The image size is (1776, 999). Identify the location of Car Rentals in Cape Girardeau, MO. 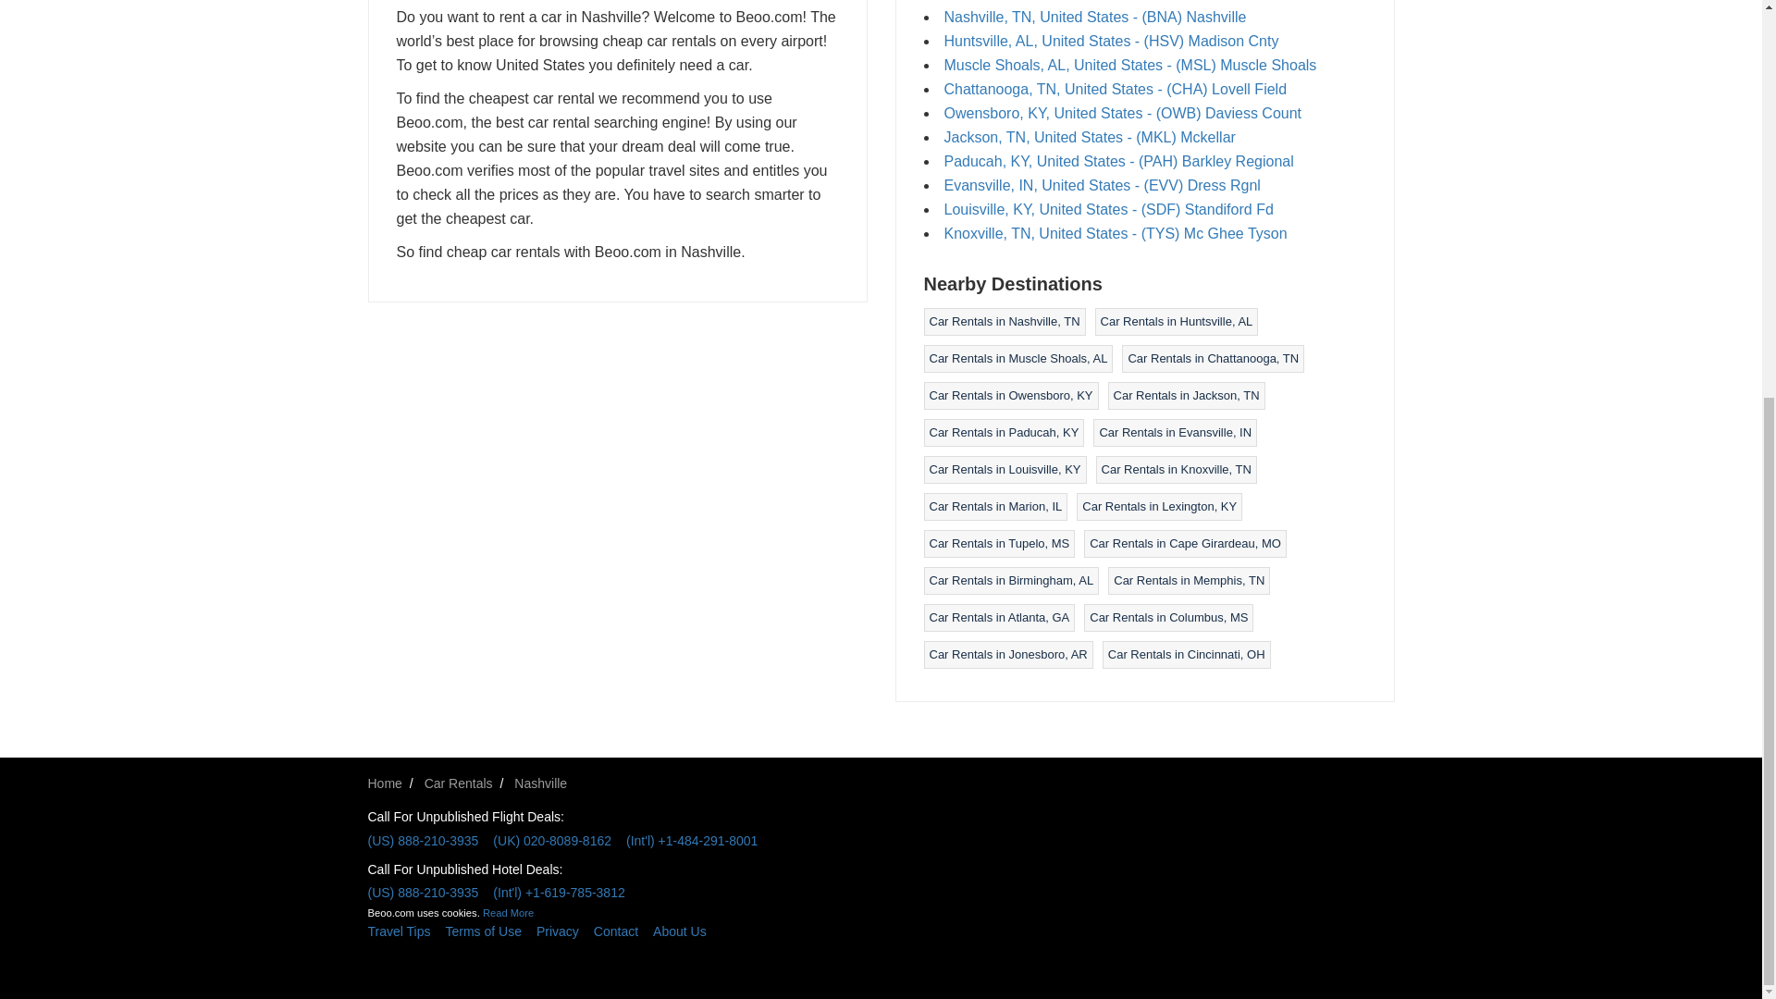
(1185, 543).